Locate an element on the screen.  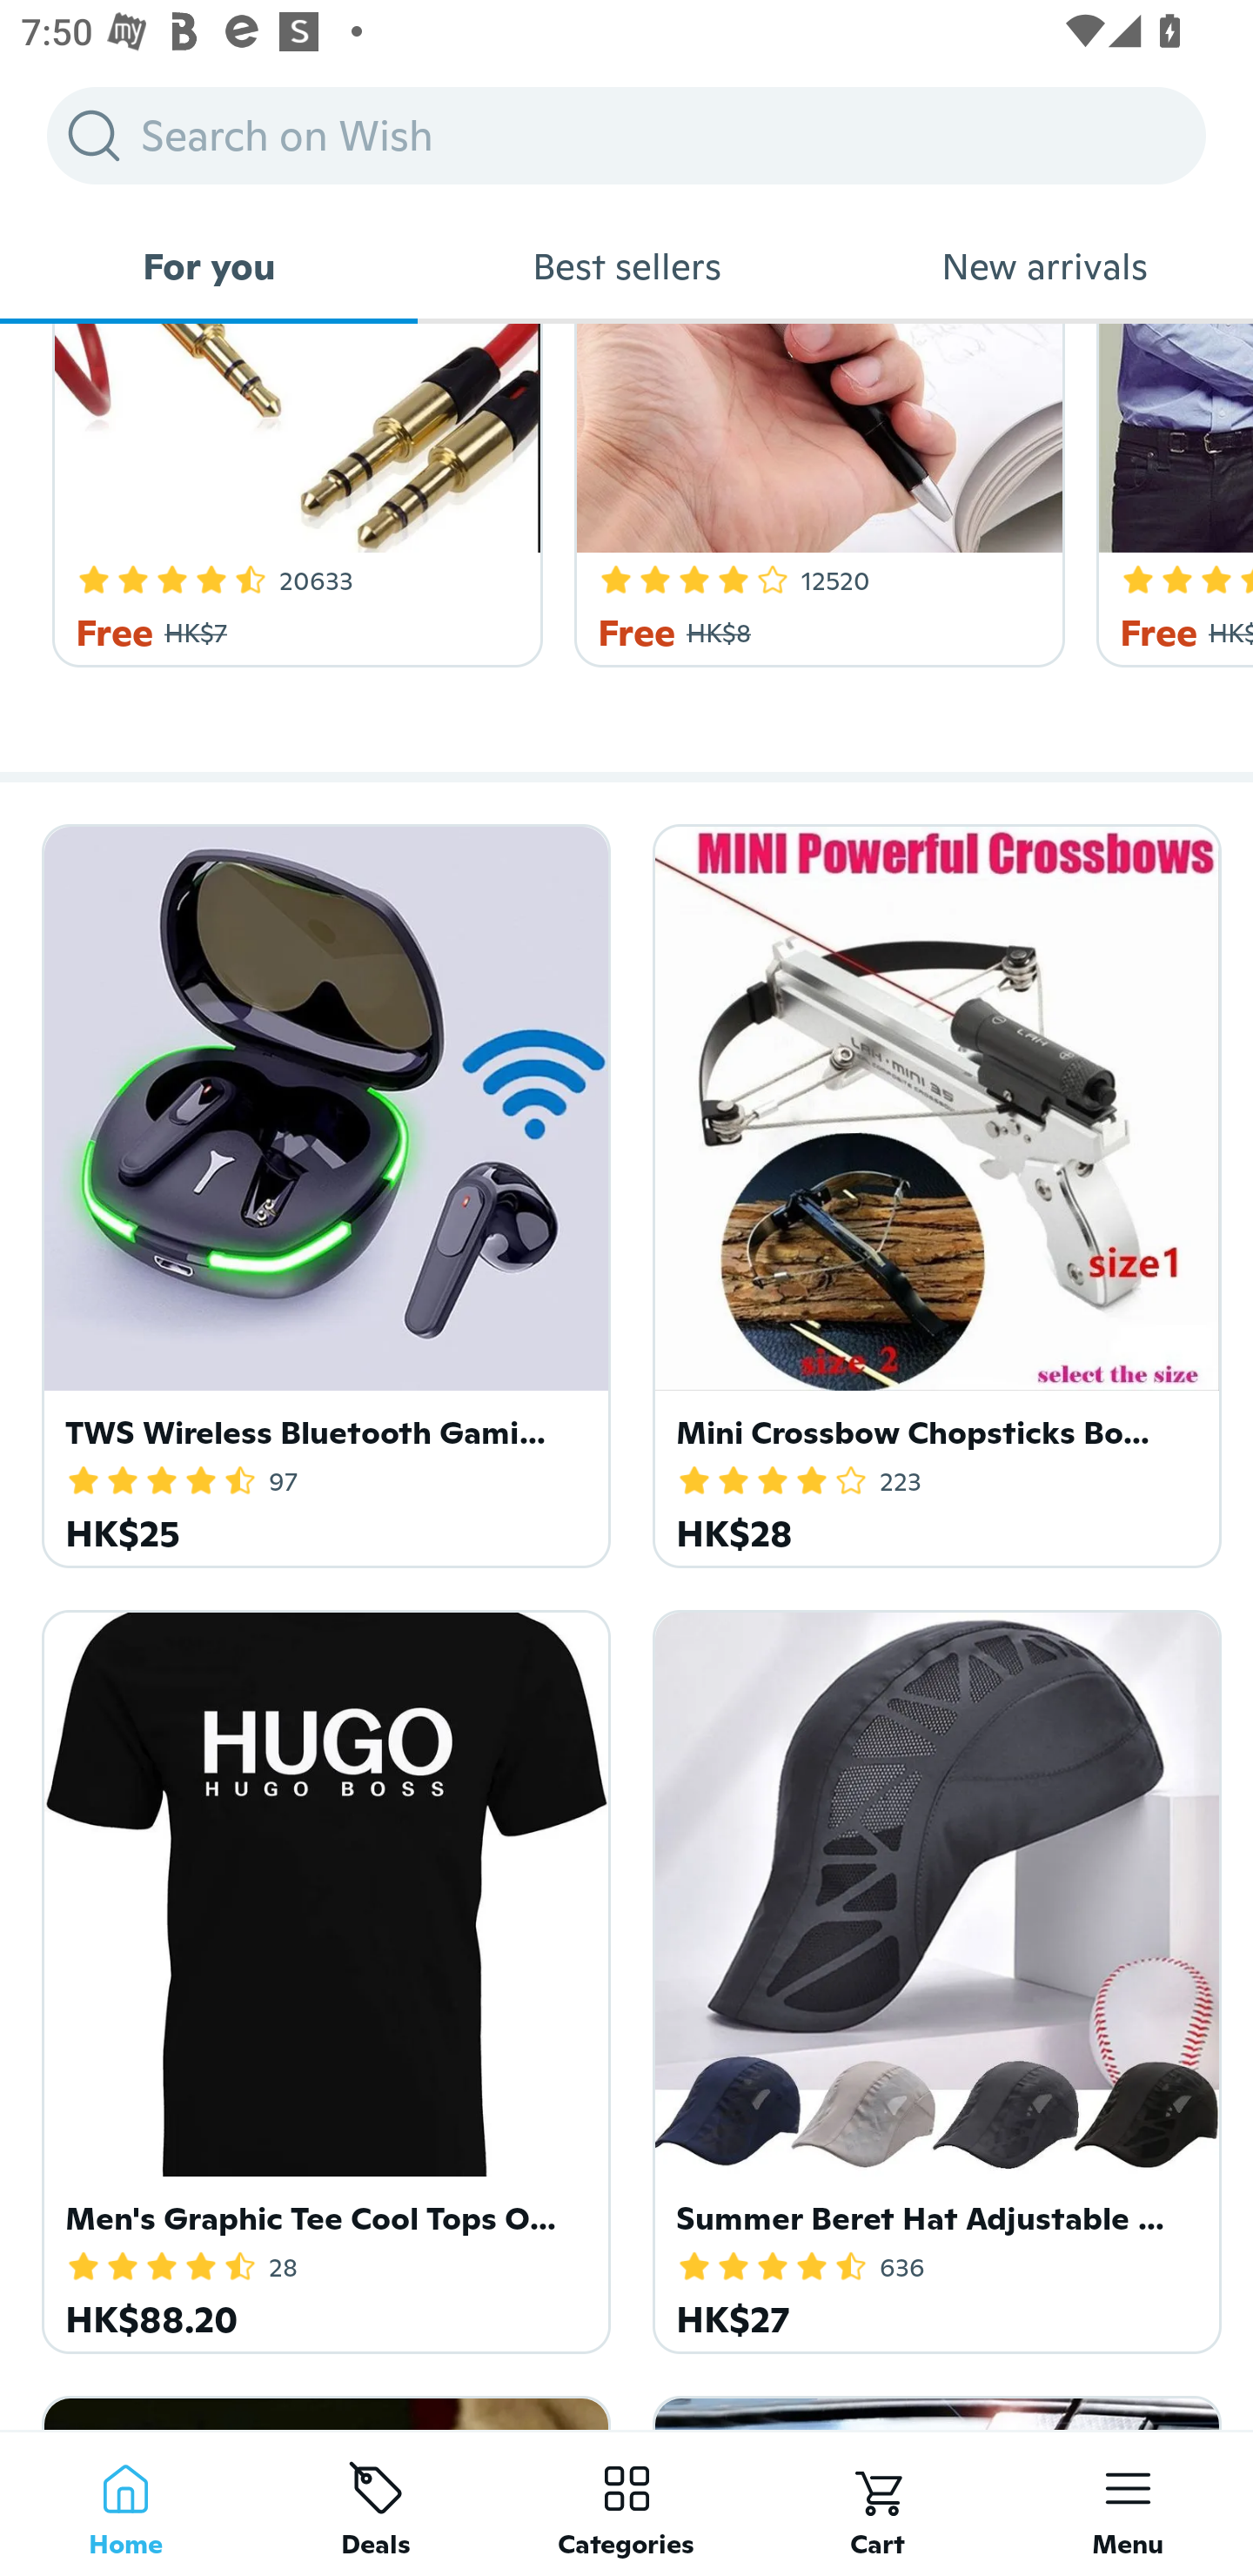
4.3 Star Rating 20633 Free HK$7 is located at coordinates (291, 495).